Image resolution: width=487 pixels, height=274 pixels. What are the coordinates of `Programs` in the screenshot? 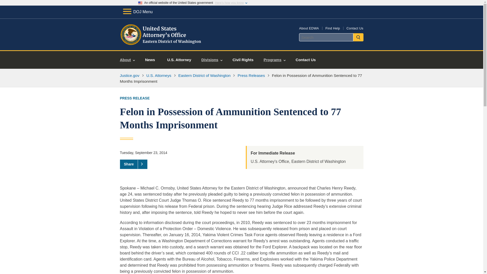 It's located at (274, 60).